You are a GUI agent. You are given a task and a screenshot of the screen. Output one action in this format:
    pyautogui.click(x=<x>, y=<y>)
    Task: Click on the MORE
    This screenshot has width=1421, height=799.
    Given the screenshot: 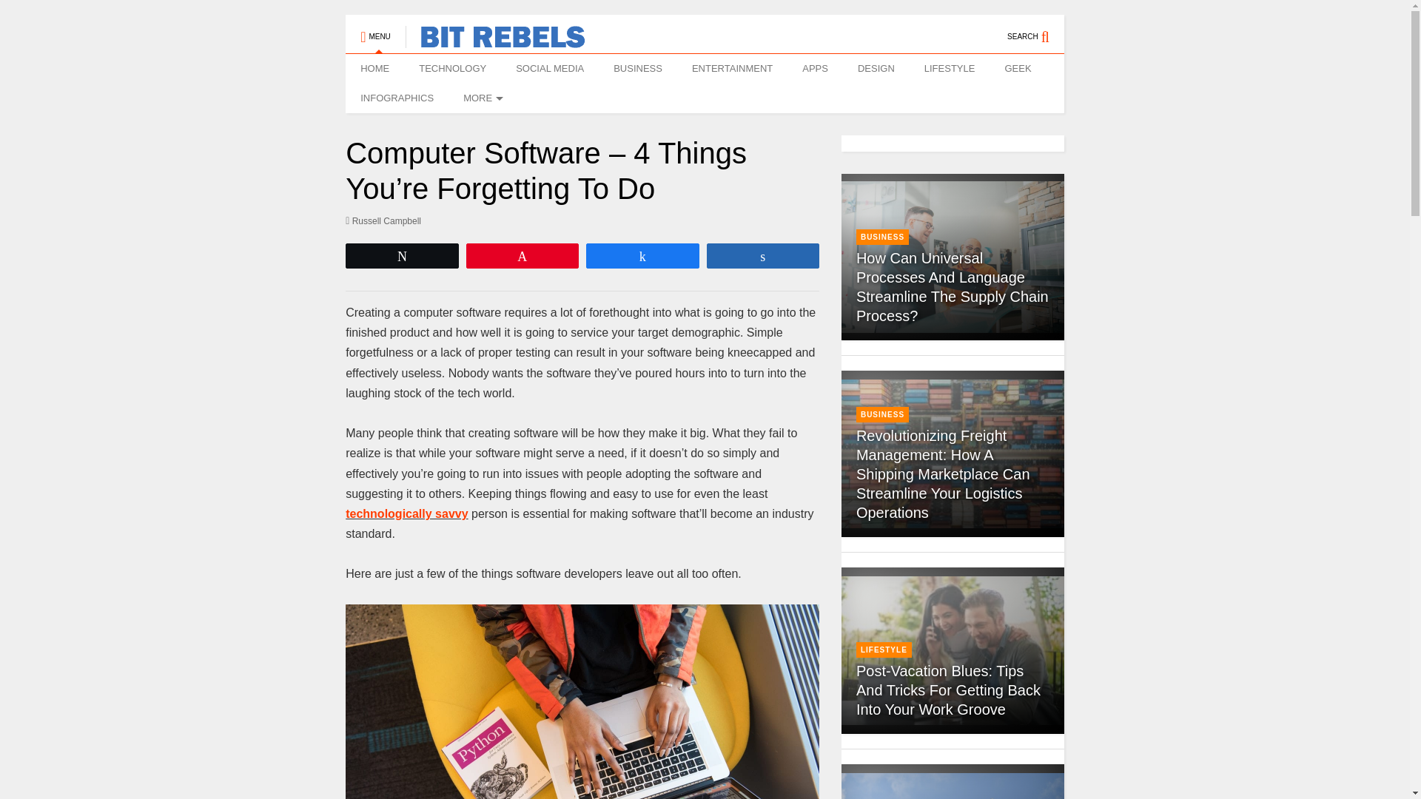 What is the action you would take?
    pyautogui.click(x=481, y=98)
    